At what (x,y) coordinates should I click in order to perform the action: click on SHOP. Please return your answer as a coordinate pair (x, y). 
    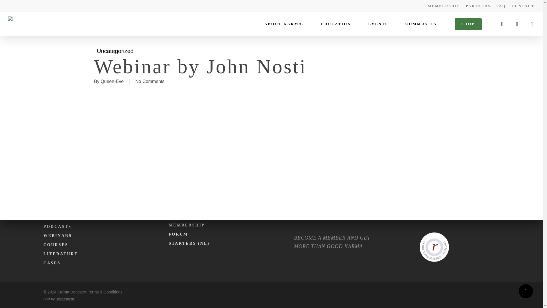
    Looking at the image, I should click on (468, 24).